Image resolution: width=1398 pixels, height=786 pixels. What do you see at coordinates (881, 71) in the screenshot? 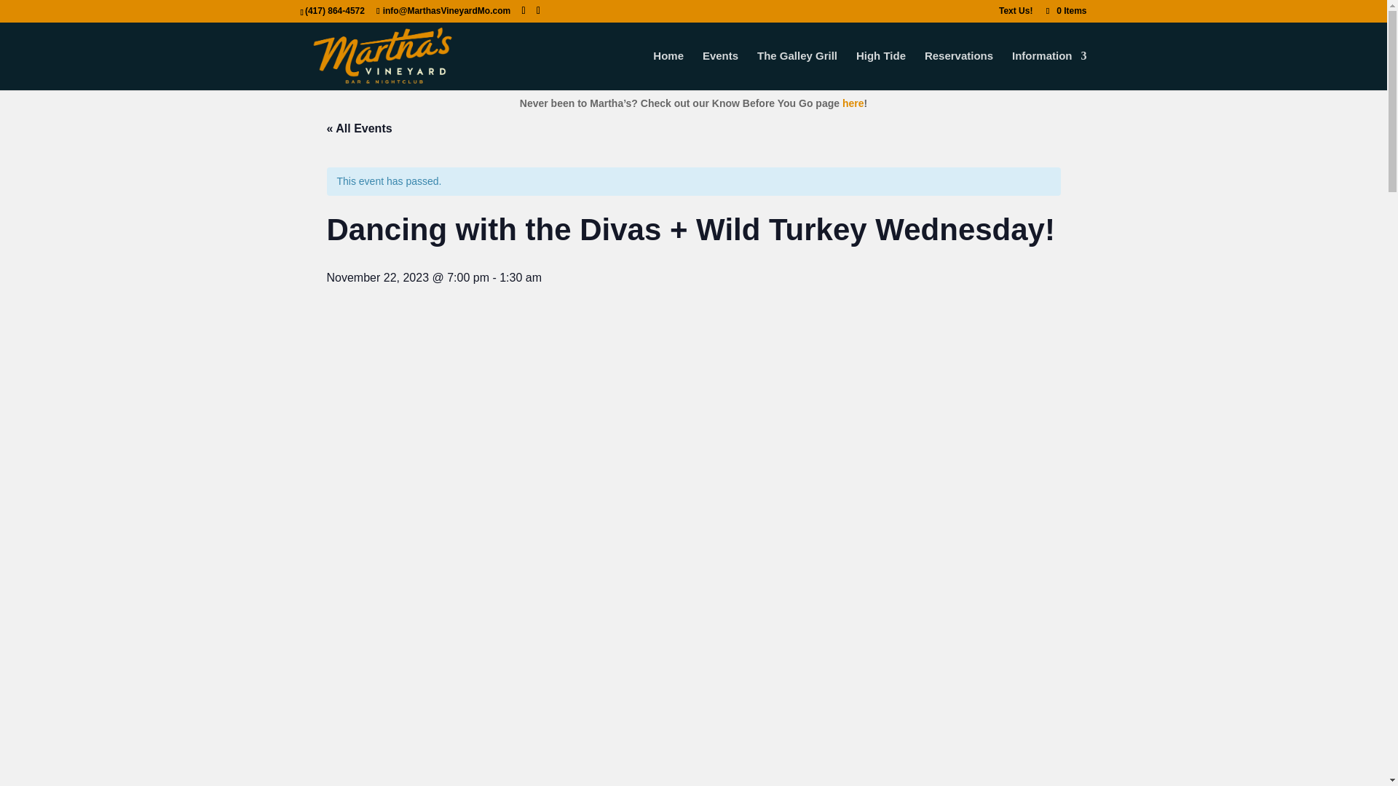
I see `High Tide` at bounding box center [881, 71].